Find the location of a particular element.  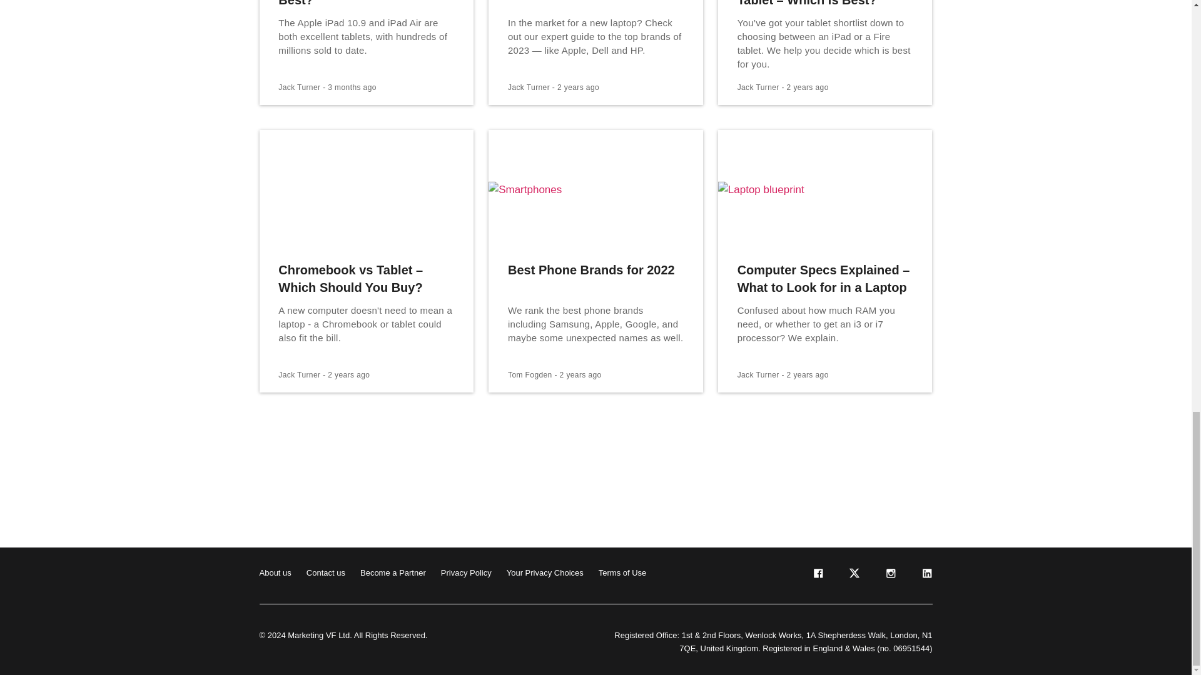

facebook is located at coordinates (817, 575).